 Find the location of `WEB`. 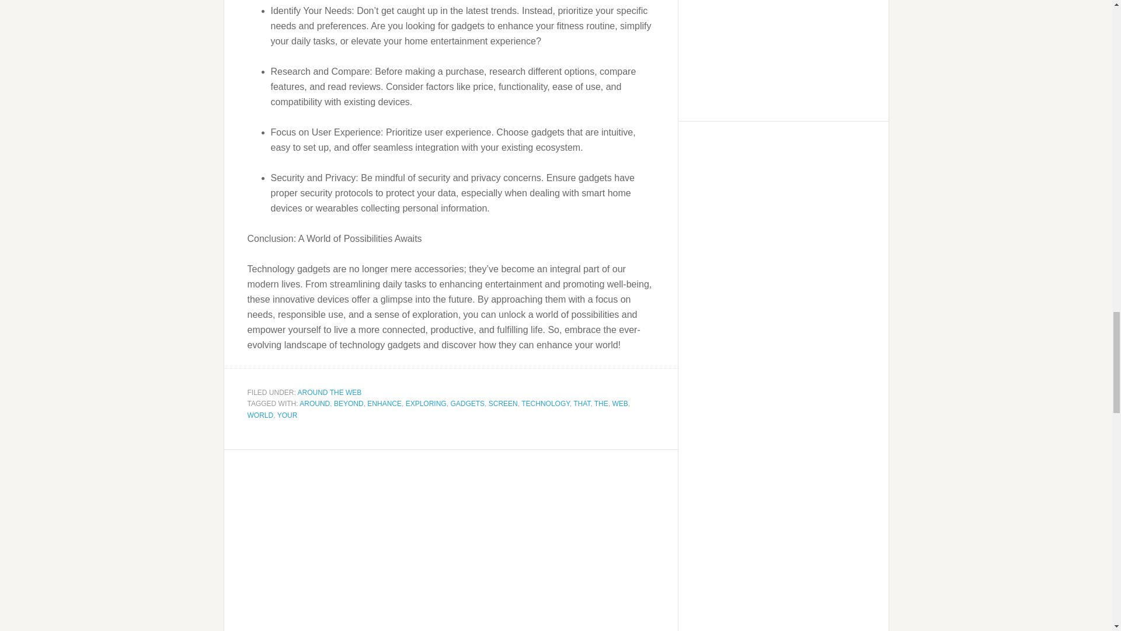

WEB is located at coordinates (620, 403).